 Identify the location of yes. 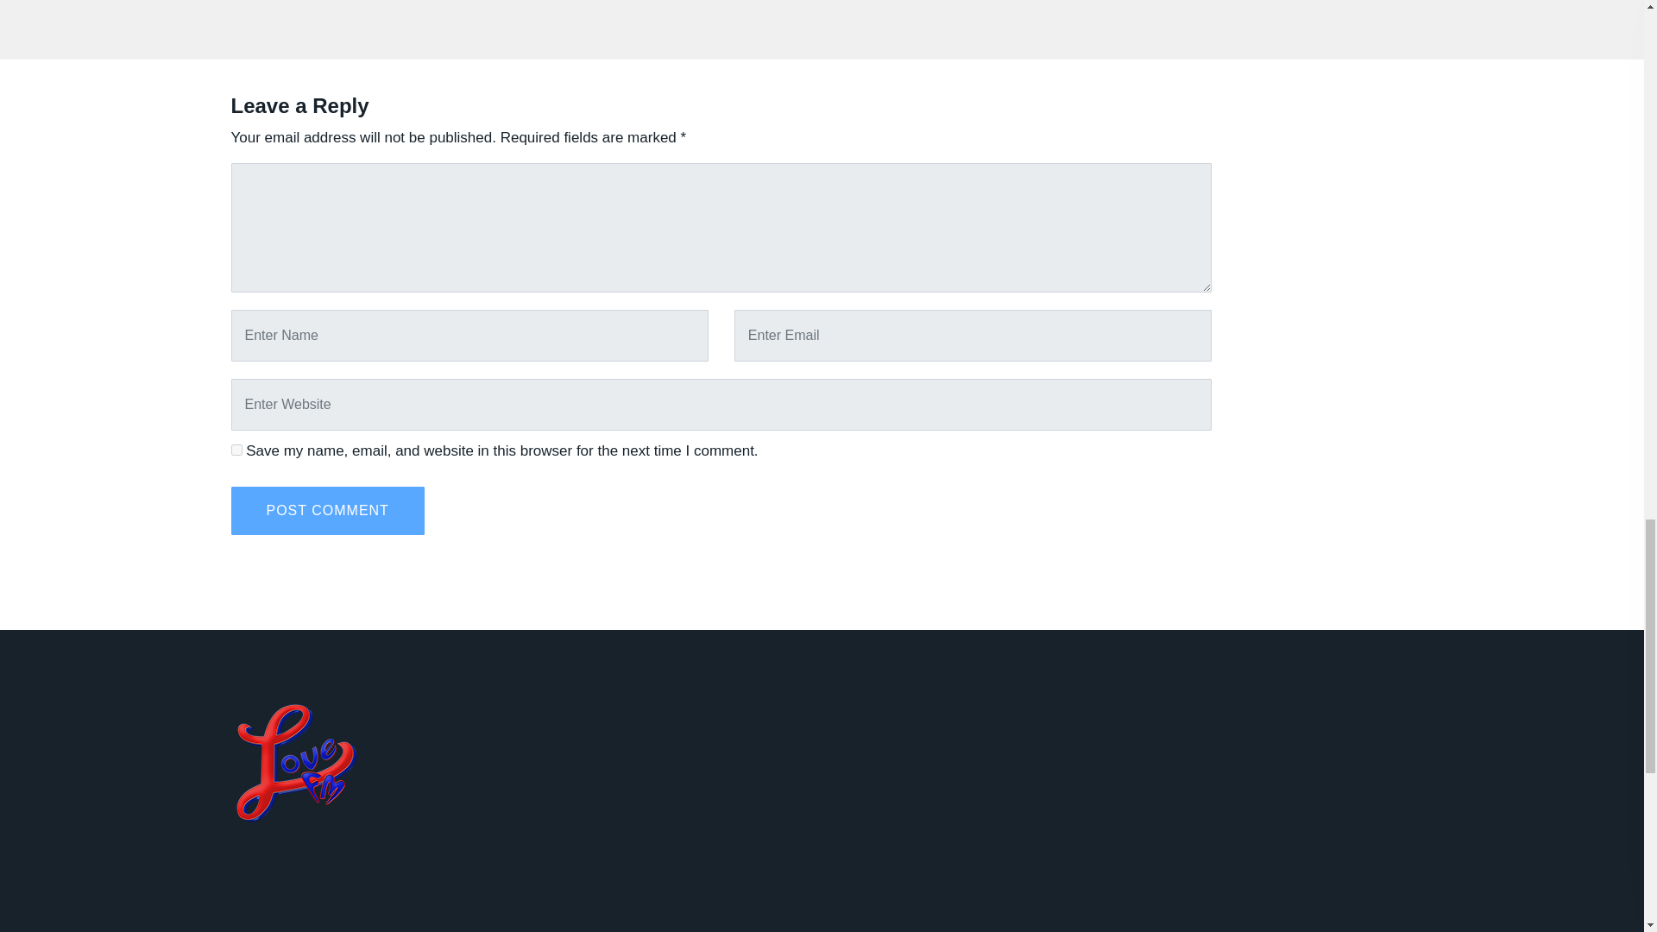
(236, 450).